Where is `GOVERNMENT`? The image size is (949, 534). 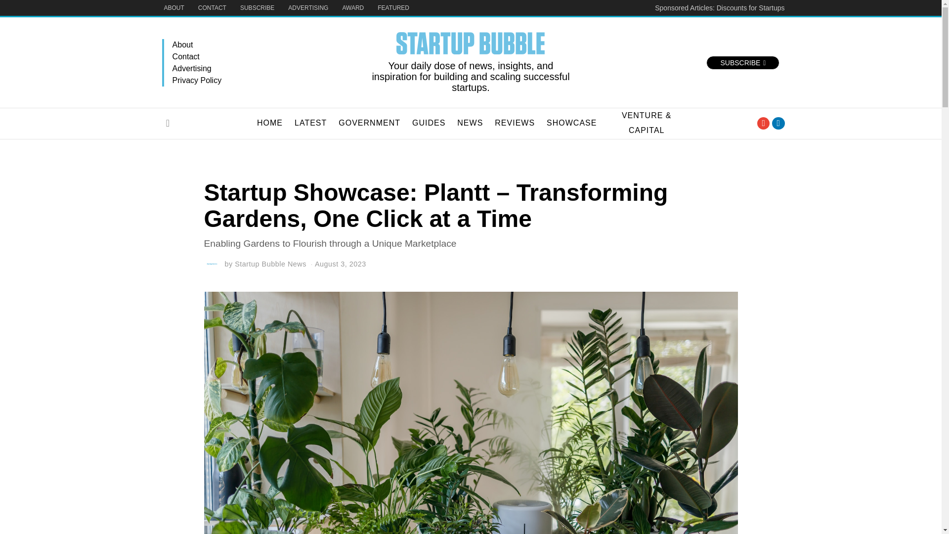
GOVERNMENT is located at coordinates (369, 123).